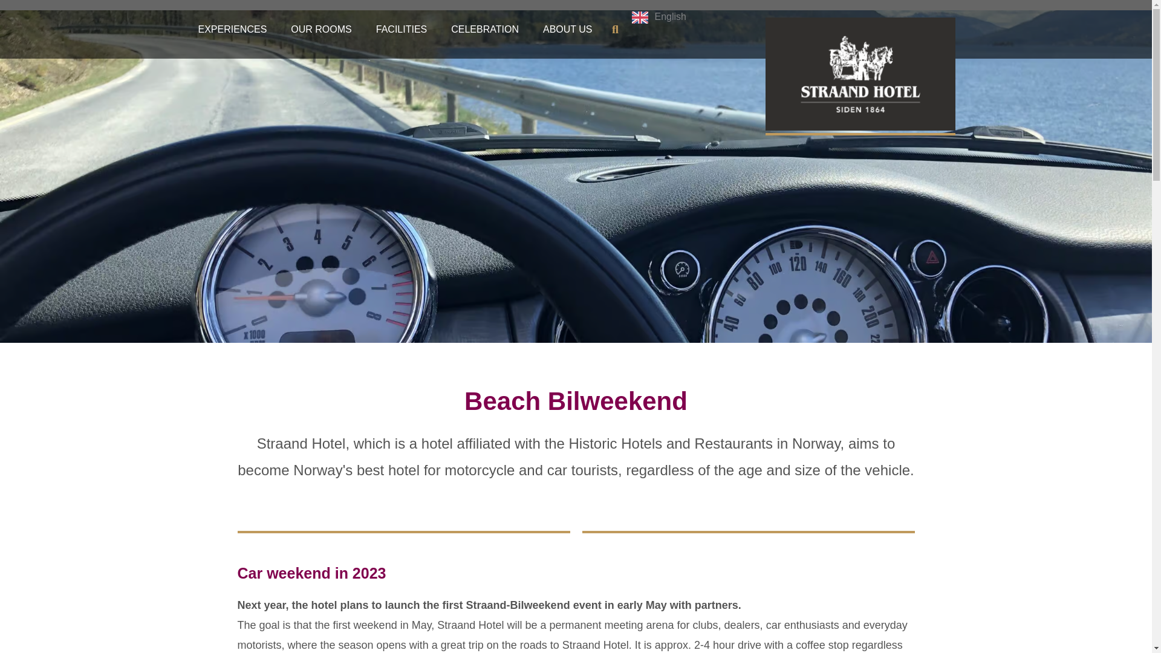  Describe the element at coordinates (232, 29) in the screenshot. I see `EXPERIENCES` at that location.